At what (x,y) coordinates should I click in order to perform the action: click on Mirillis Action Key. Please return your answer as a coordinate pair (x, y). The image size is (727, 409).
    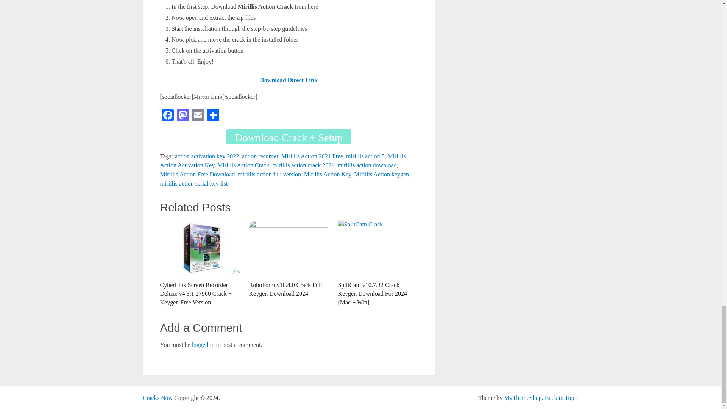
    Looking at the image, I should click on (327, 174).